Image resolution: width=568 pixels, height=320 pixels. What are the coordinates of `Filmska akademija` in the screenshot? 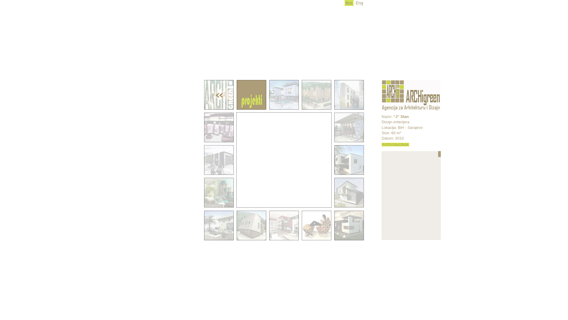 It's located at (219, 160).